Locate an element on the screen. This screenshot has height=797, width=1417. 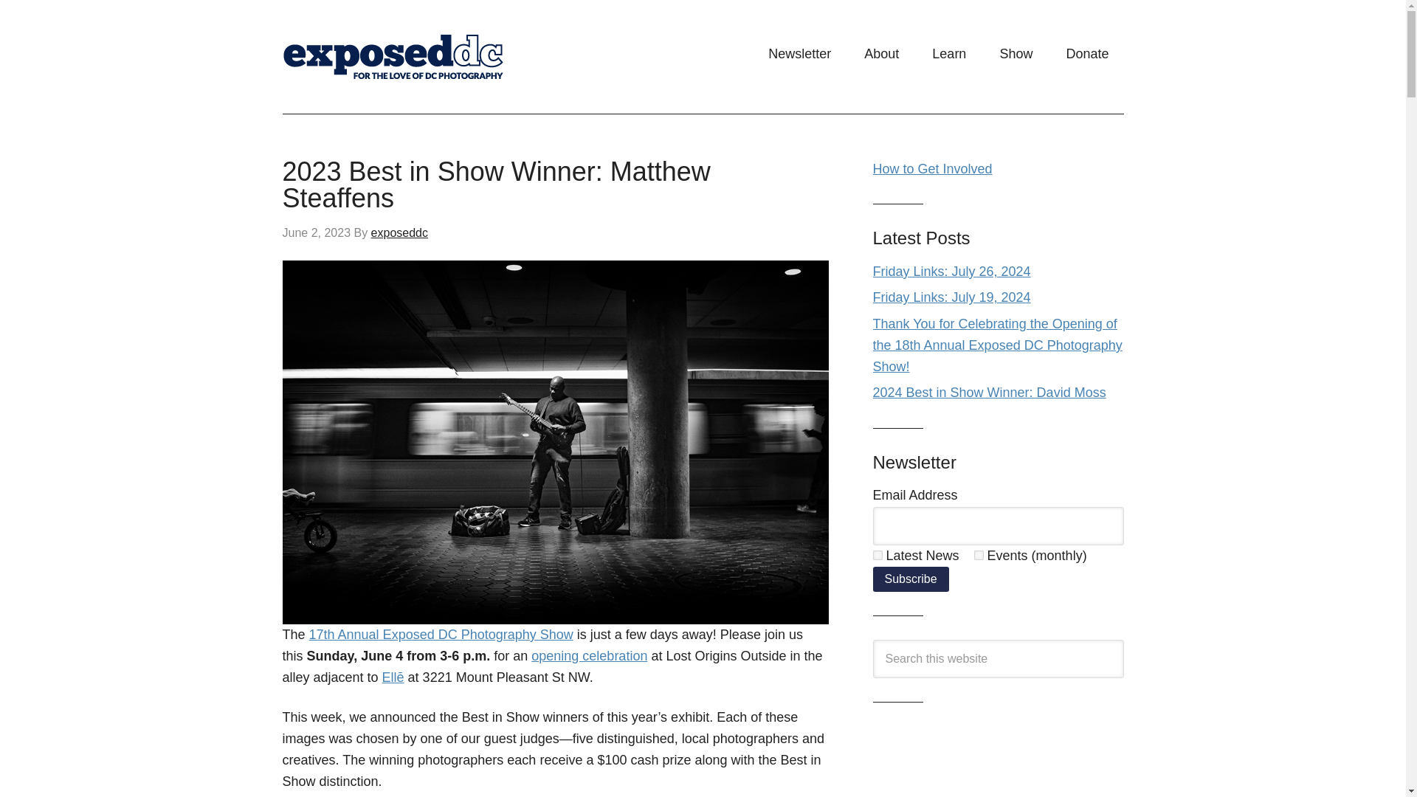
Show is located at coordinates (1016, 53).